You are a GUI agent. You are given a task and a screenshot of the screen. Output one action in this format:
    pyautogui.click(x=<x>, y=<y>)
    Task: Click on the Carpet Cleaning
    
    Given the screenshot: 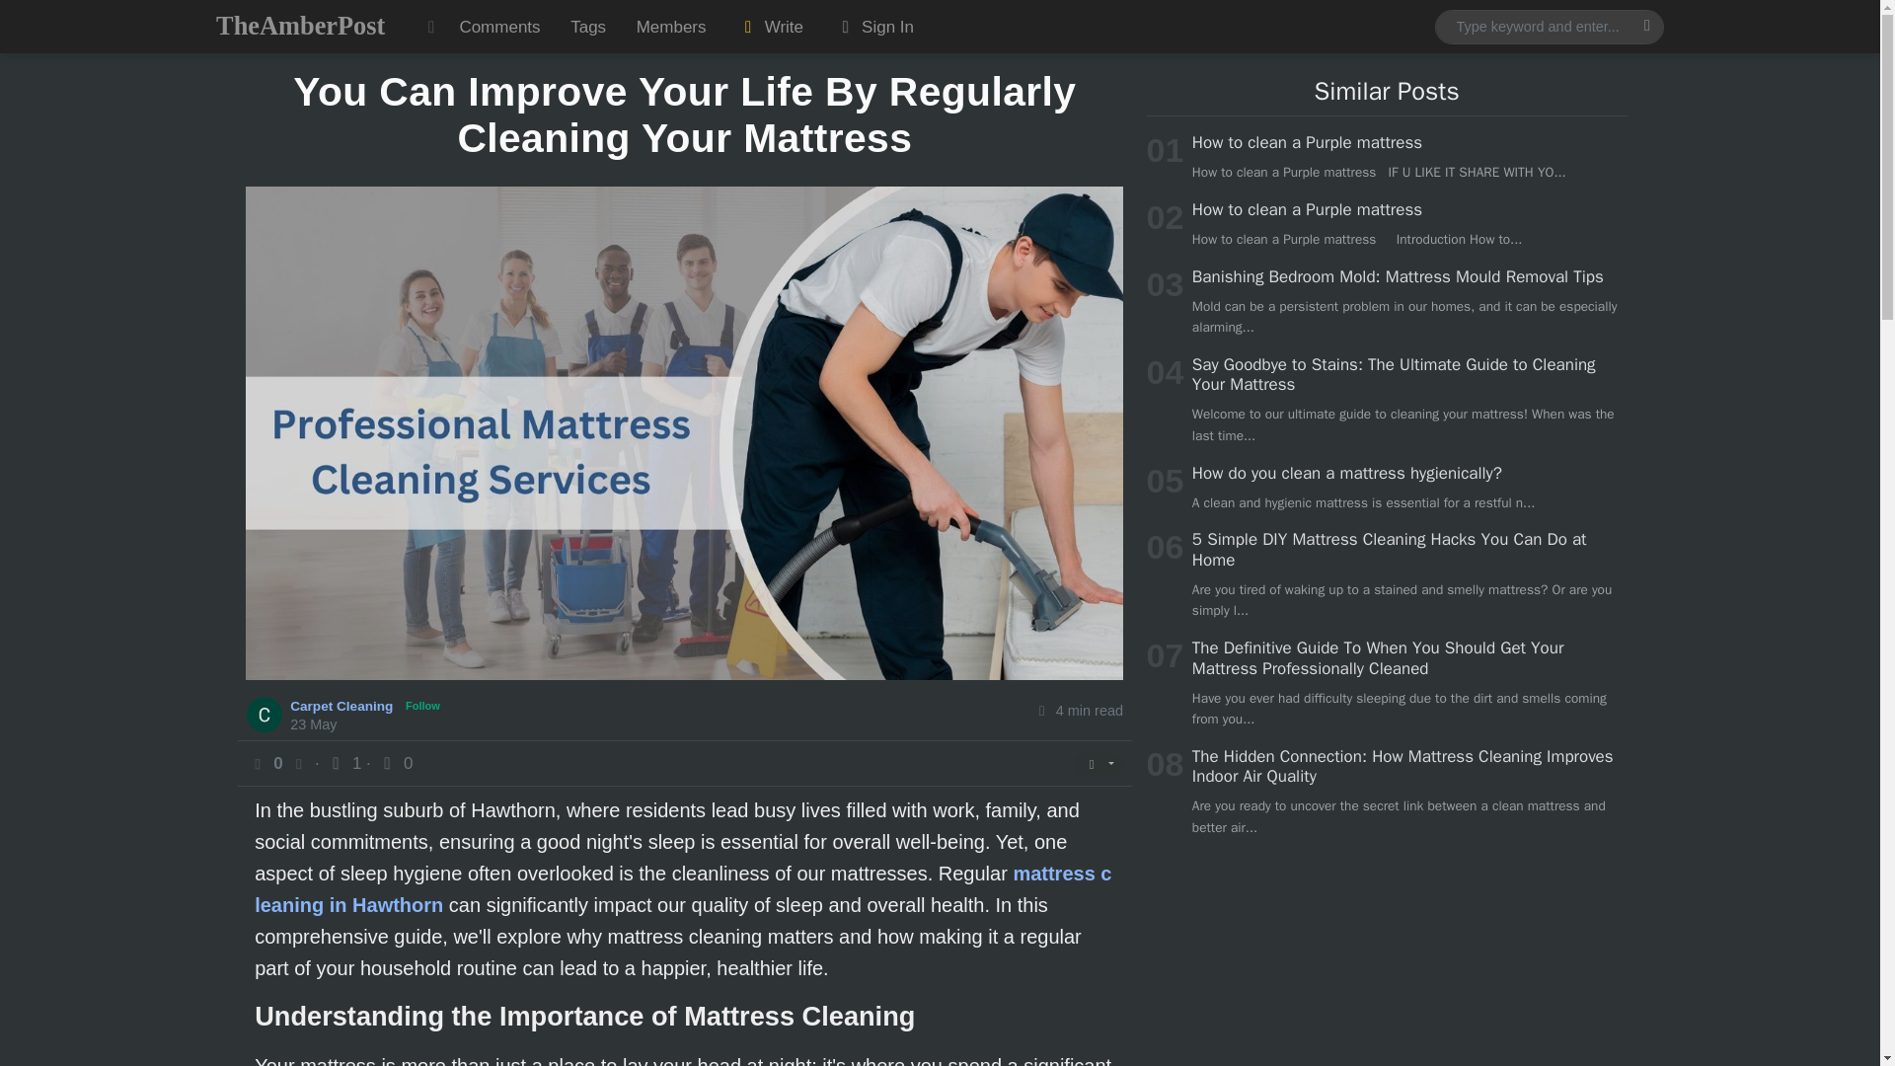 What is the action you would take?
    pyautogui.click(x=343, y=705)
    